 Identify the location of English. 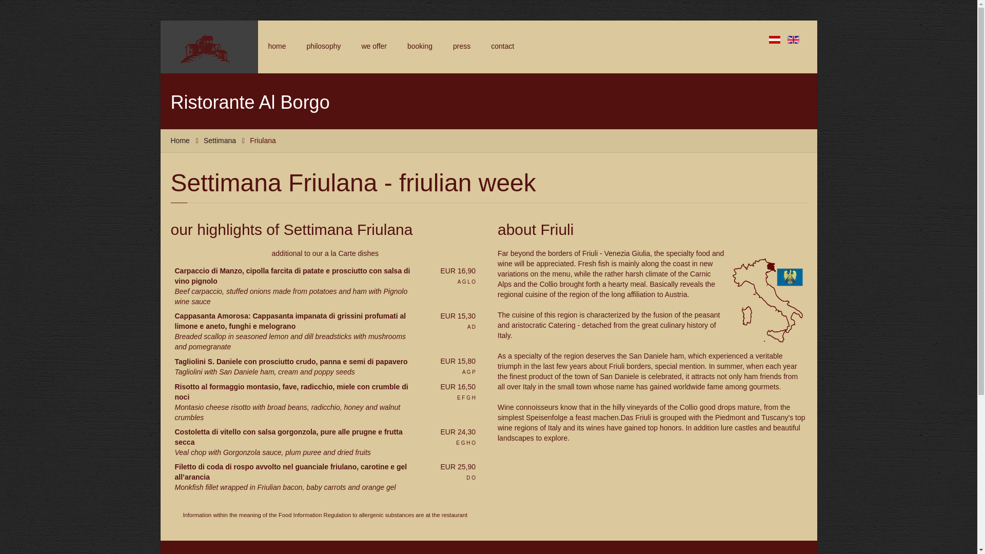
(793, 40).